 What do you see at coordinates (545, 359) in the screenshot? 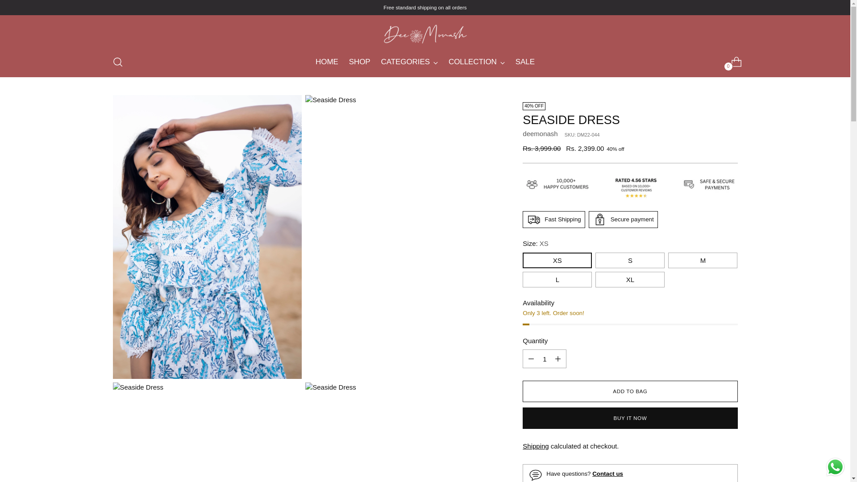
I see `1` at bounding box center [545, 359].